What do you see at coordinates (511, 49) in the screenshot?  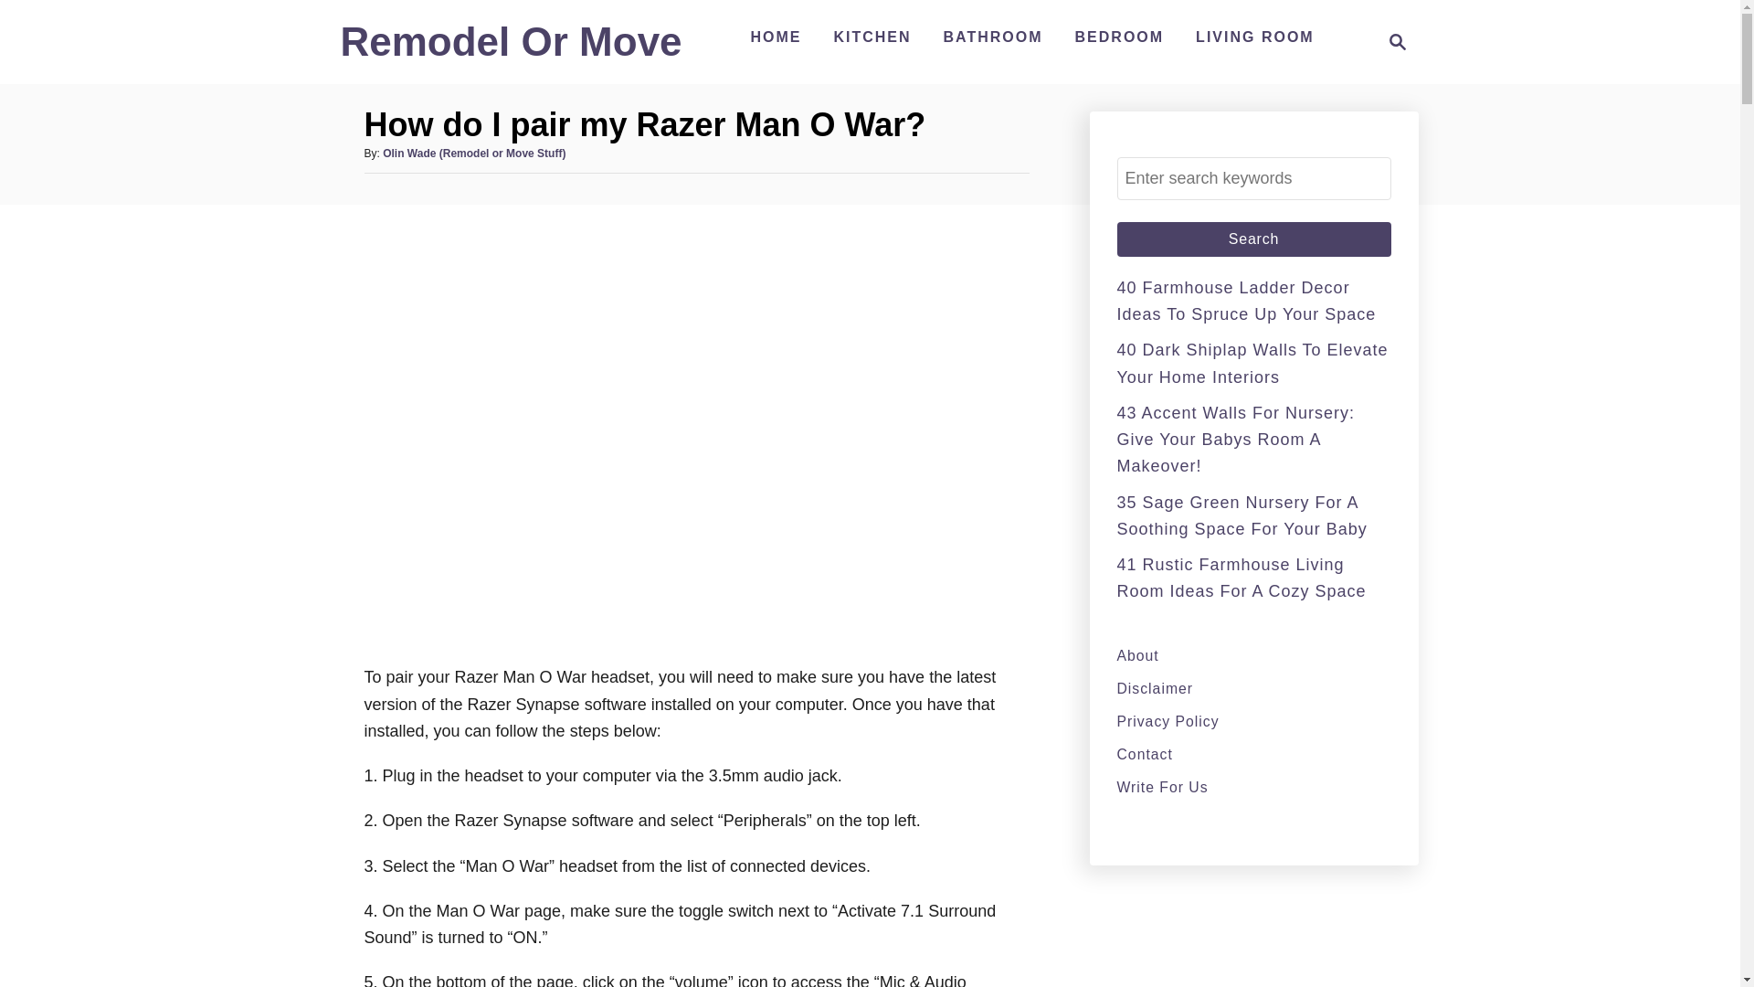 I see `Remodel Or Move` at bounding box center [511, 49].